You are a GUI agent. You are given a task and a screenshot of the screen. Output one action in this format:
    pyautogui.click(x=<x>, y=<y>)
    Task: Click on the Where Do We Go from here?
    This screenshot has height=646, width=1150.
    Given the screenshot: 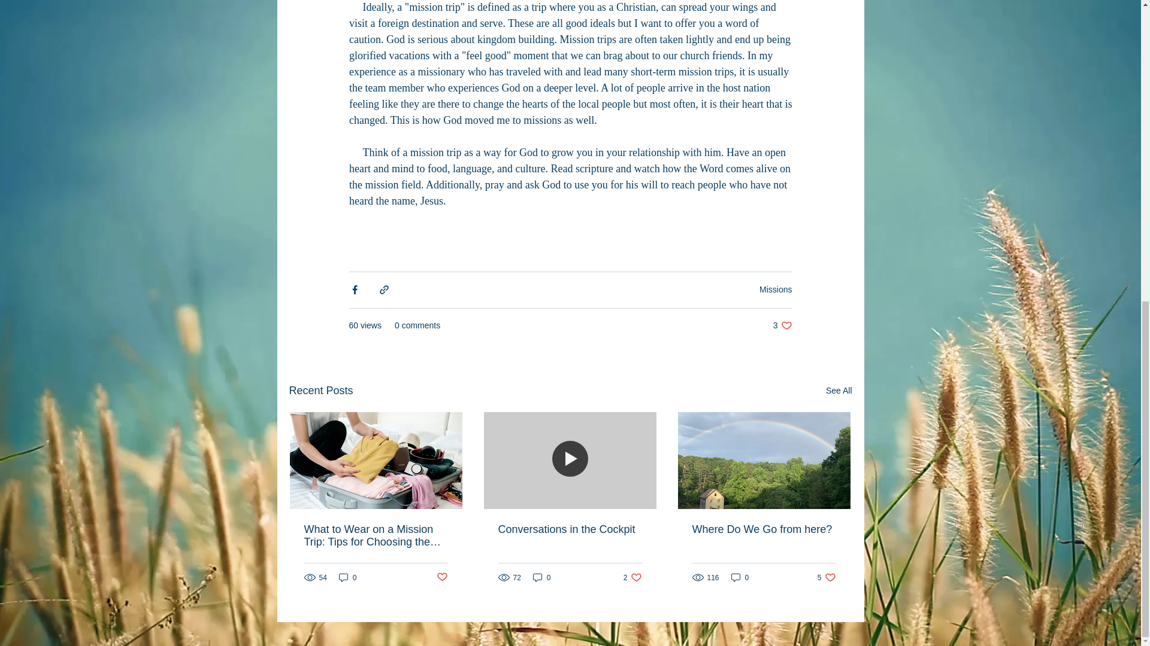 What is the action you would take?
    pyautogui.click(x=764, y=529)
    